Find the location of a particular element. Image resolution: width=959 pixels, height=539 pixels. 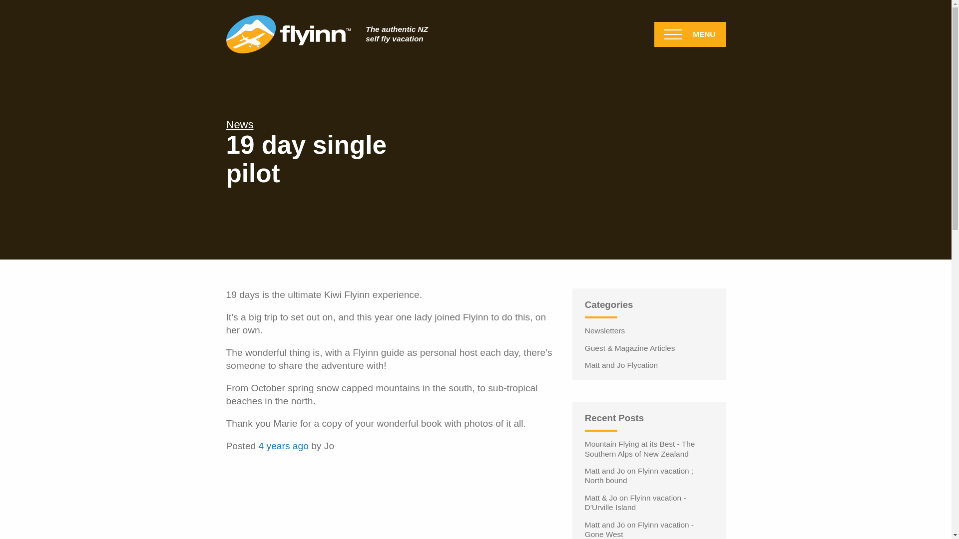

Date is located at coordinates (284, 446).